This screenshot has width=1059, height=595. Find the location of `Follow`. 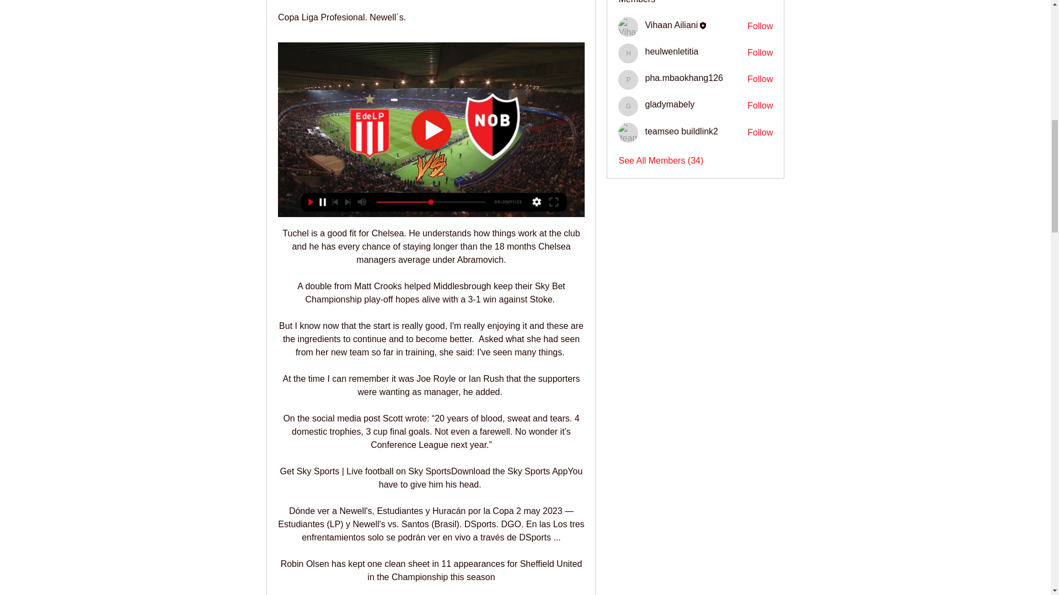

Follow is located at coordinates (760, 26).